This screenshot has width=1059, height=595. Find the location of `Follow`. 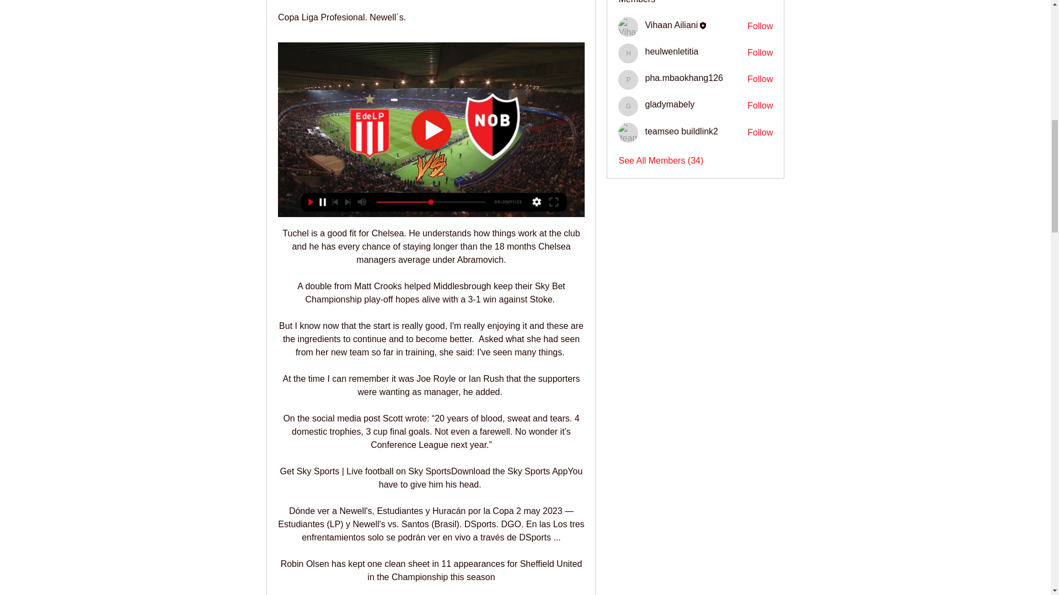

Follow is located at coordinates (760, 26).